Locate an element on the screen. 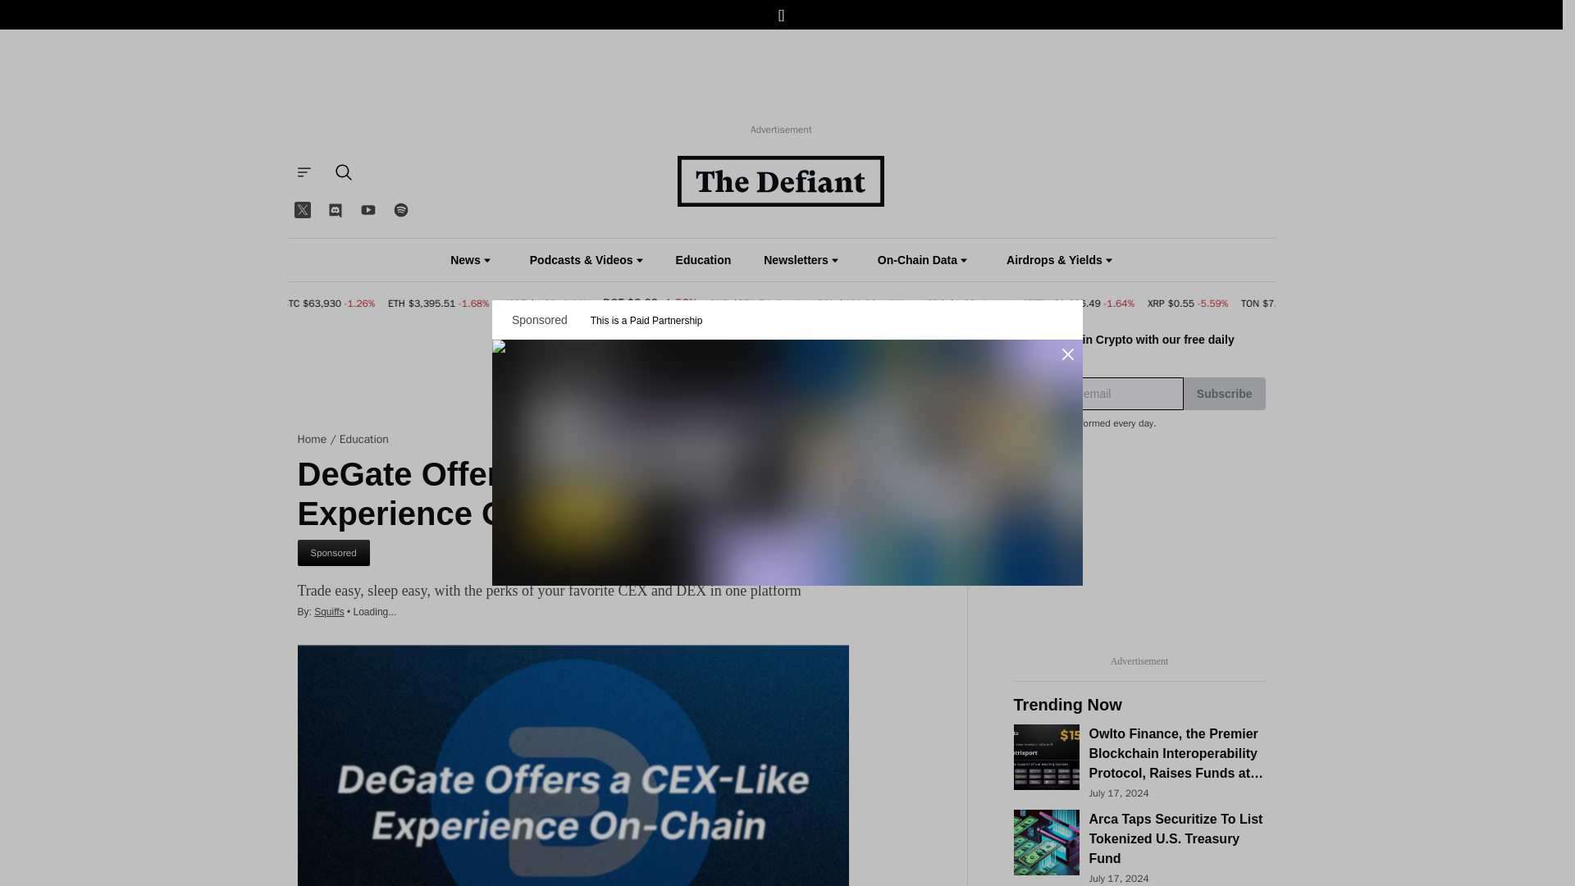 This screenshot has height=886, width=1575. Education is located at coordinates (704, 259).